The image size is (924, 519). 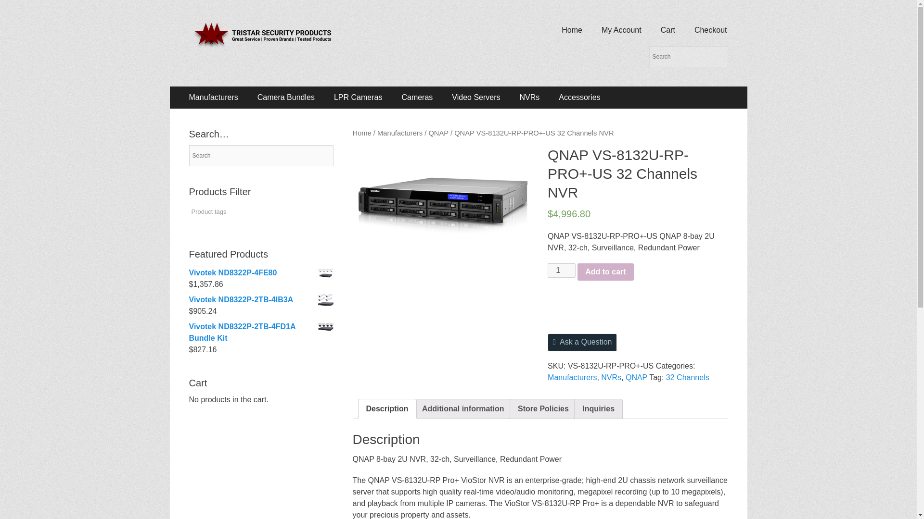 I want to click on Video Servers, so click(x=476, y=97).